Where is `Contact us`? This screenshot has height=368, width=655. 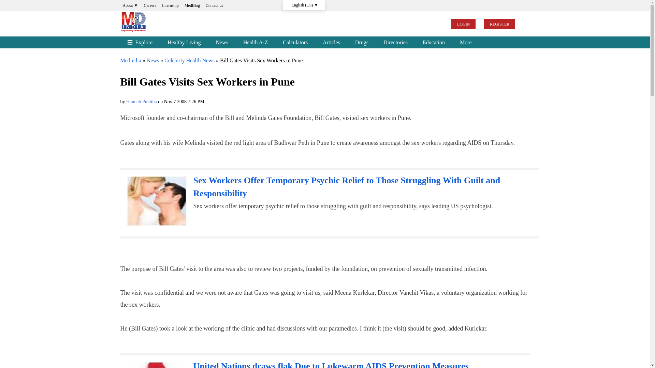
Contact us is located at coordinates (214, 5).